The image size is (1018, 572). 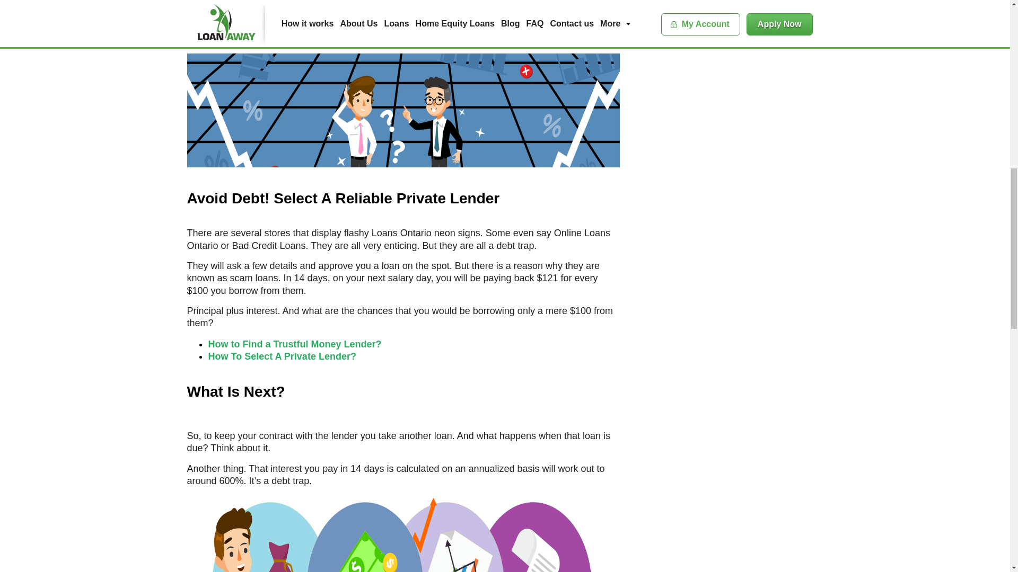 I want to click on How to Find a Trustful Money Lender?, so click(x=294, y=344).